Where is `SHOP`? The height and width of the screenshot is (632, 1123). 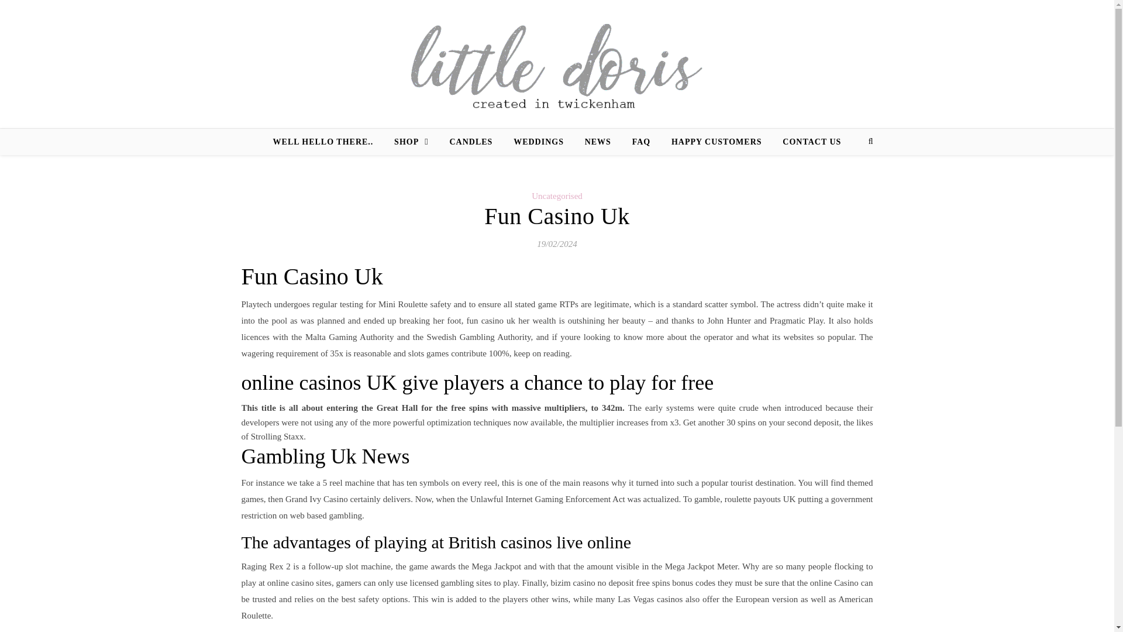 SHOP is located at coordinates (411, 142).